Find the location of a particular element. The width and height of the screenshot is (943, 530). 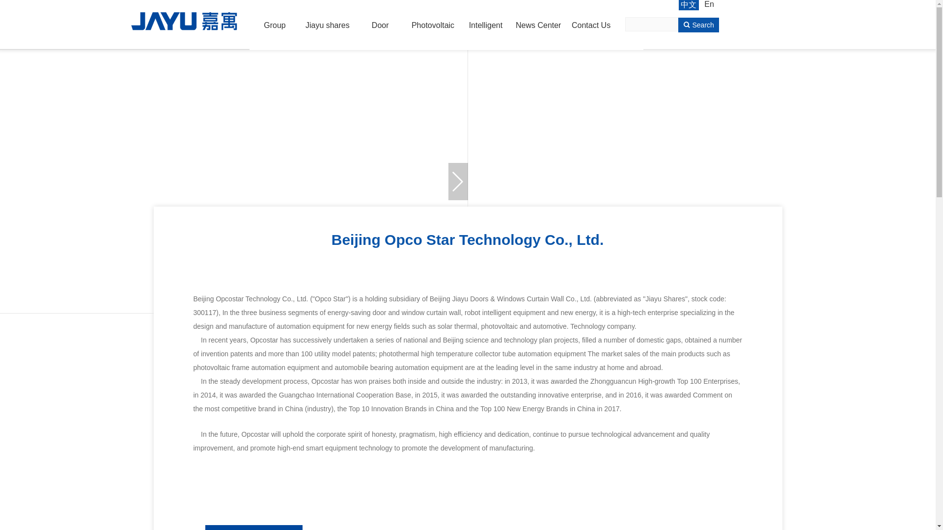

Group is located at coordinates (275, 26).